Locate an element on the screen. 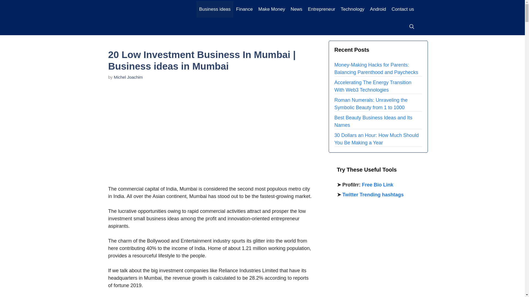 This screenshot has width=529, height=297. Buzzcnn is located at coordinates (153, 8).